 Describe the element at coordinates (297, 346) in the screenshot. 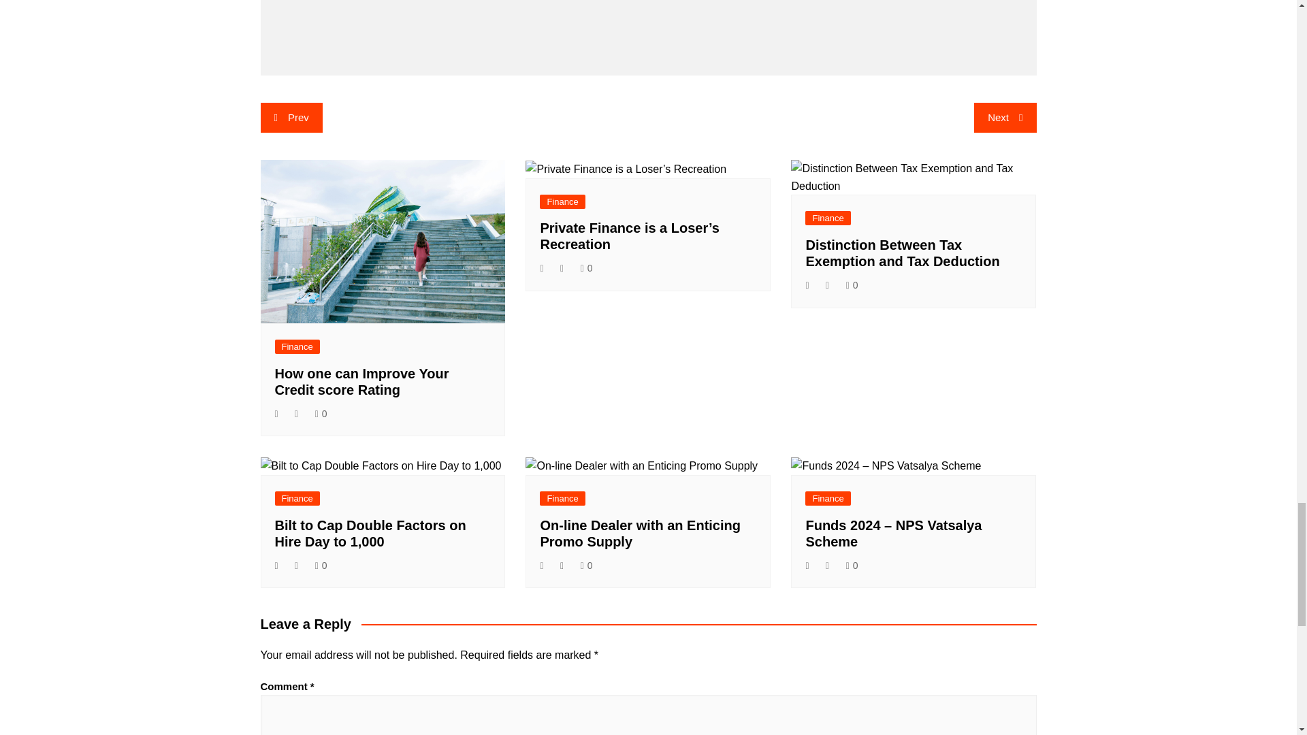

I see `Finance` at that location.